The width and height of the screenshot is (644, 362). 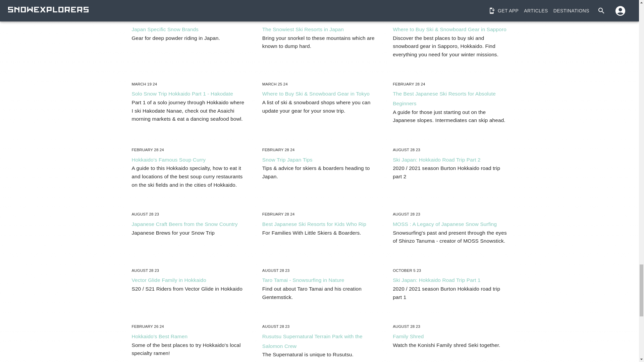 What do you see at coordinates (287, 160) in the screenshot?
I see `Snow Trip Japan Tips` at bounding box center [287, 160].